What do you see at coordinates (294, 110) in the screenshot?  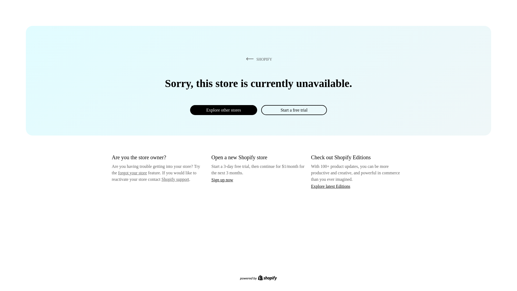 I see `Start a free trial` at bounding box center [294, 110].